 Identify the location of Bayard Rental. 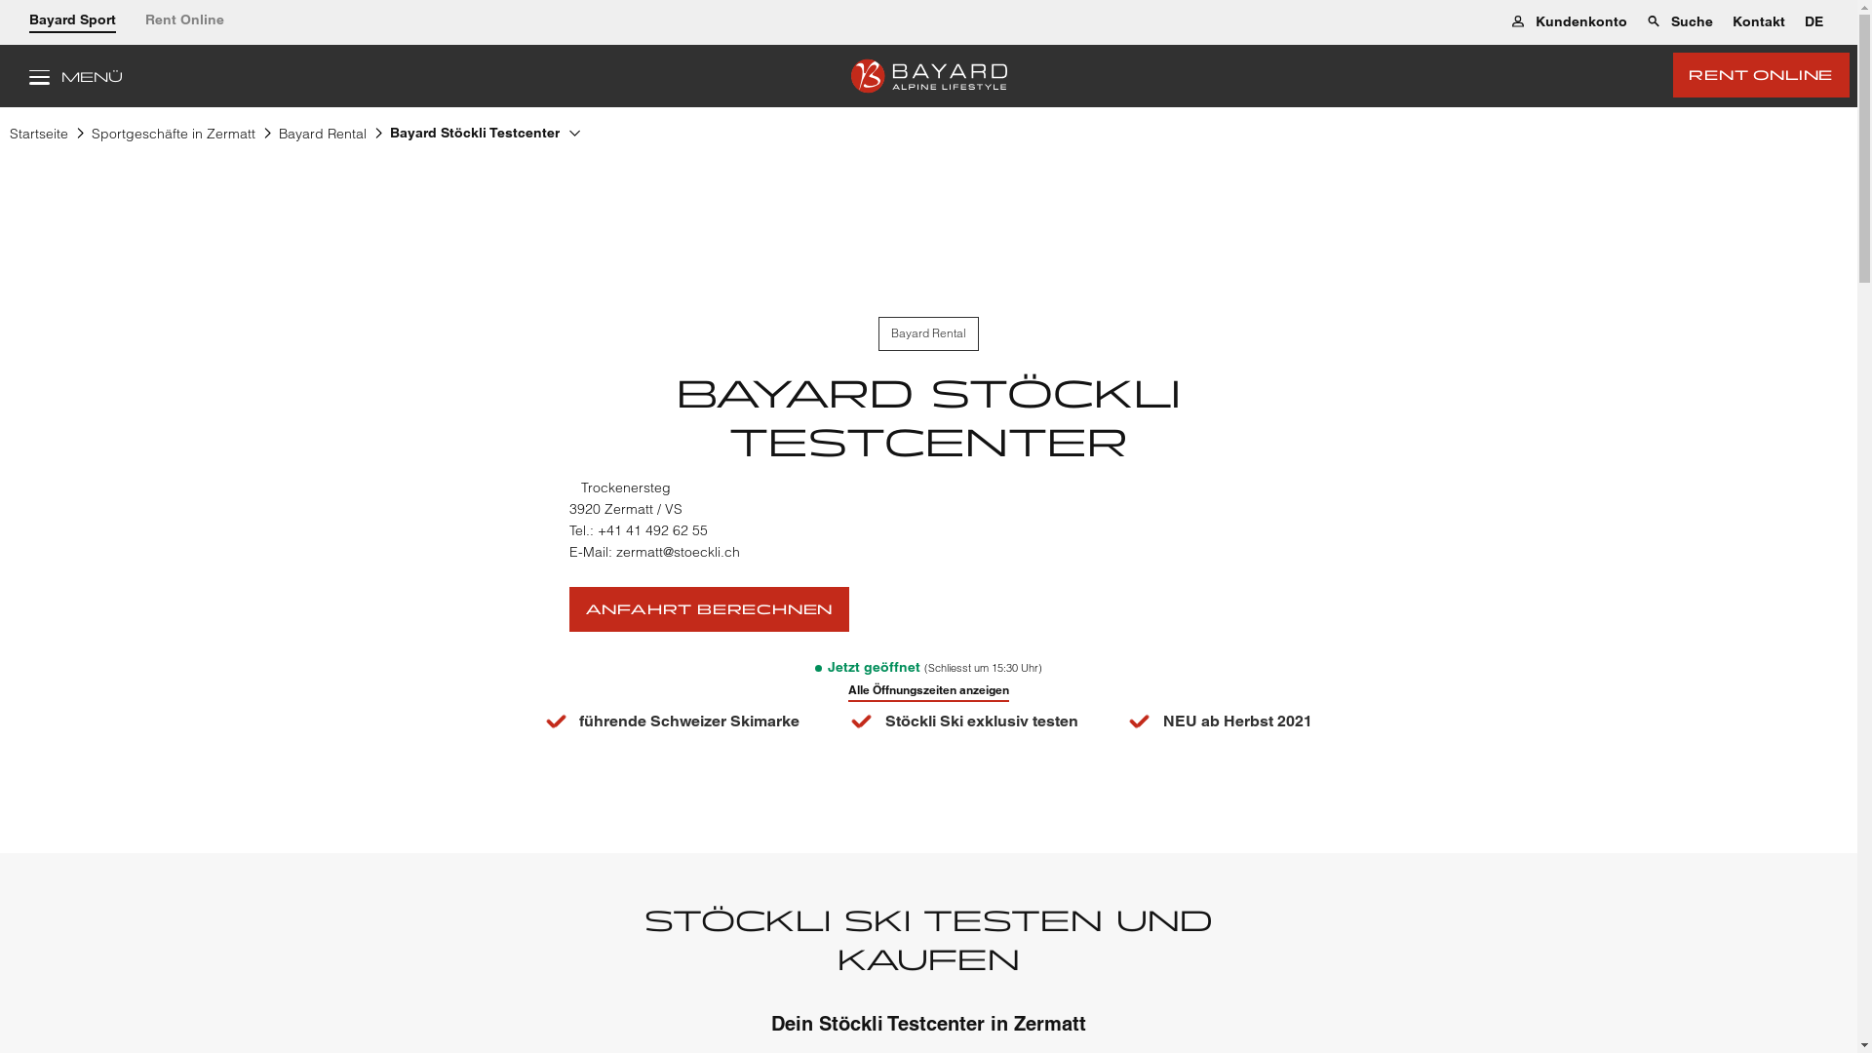
(323, 137).